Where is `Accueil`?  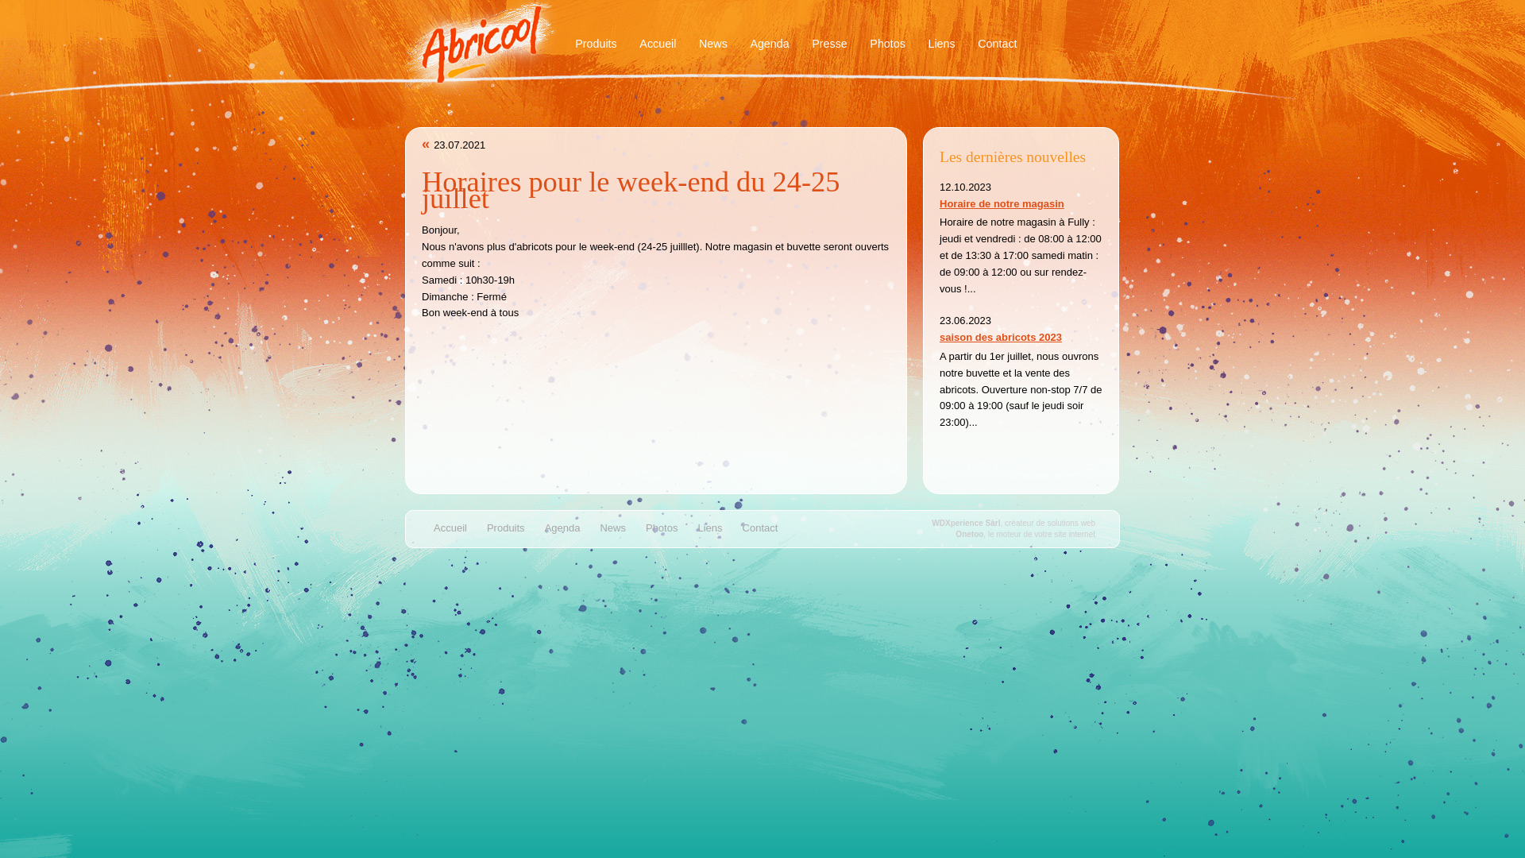 Accueil is located at coordinates (453, 529).